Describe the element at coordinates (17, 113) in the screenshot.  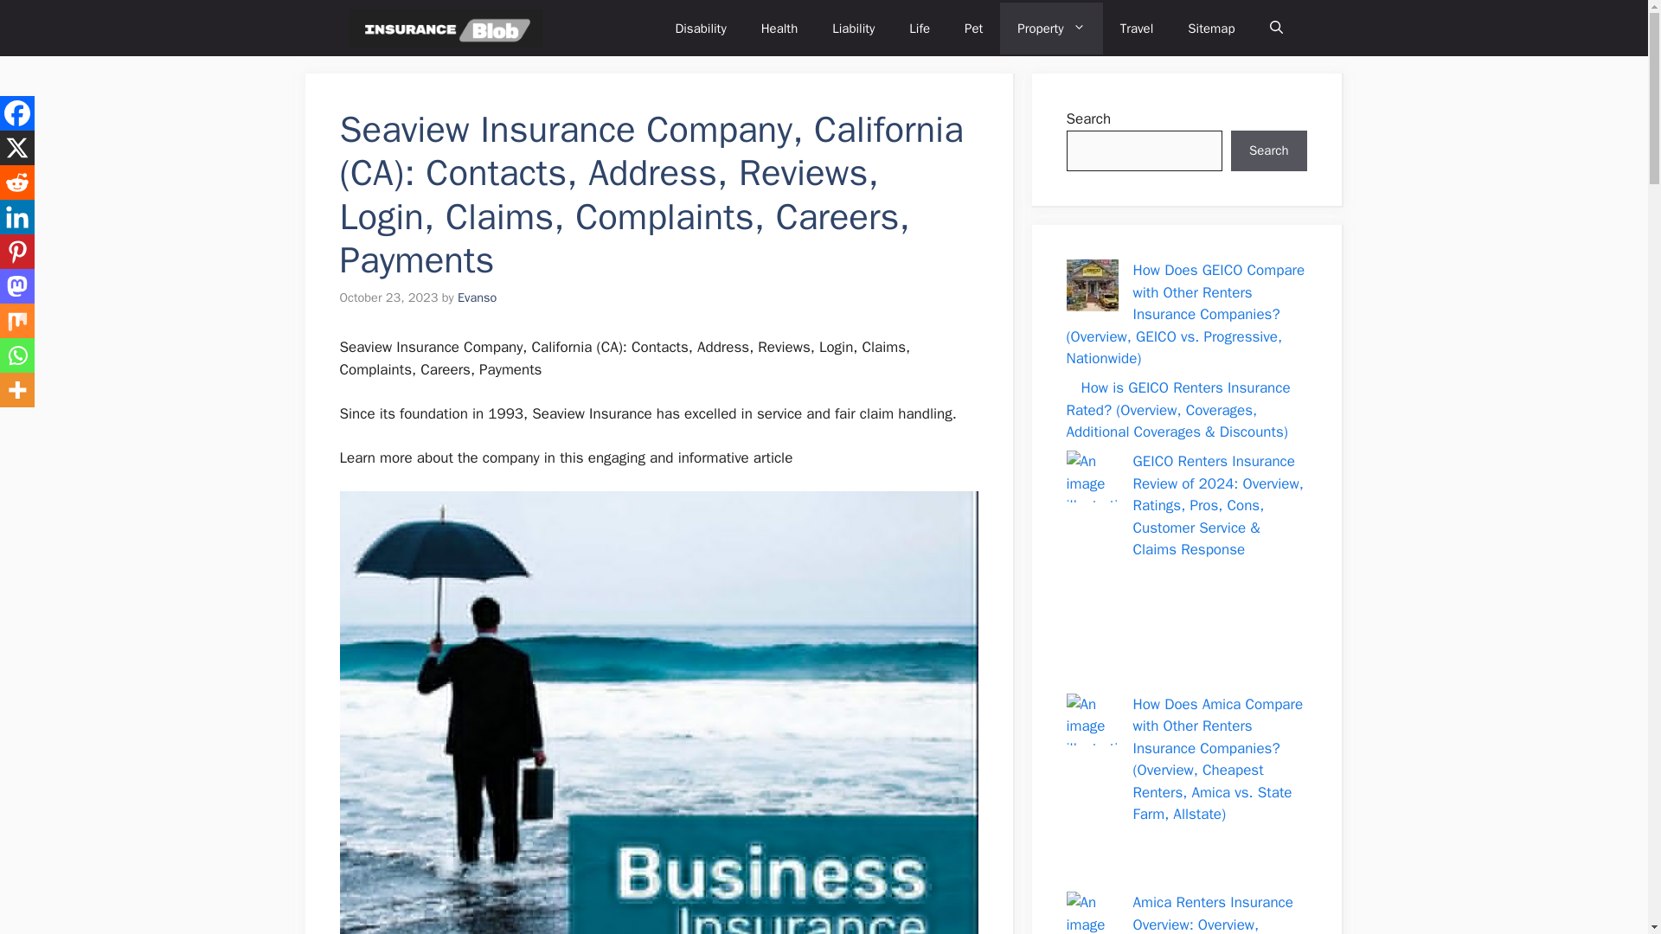
I see `Facebook` at that location.